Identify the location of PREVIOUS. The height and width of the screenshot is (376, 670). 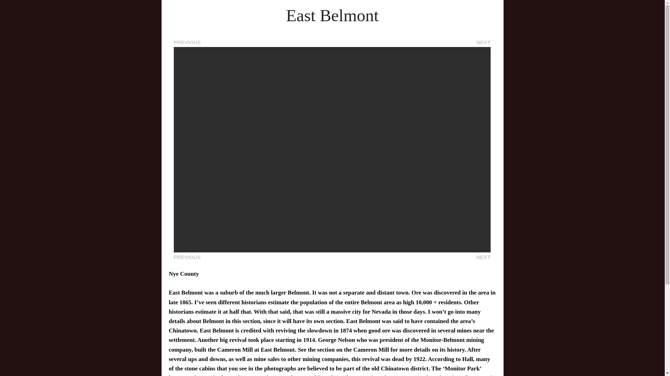
(187, 257).